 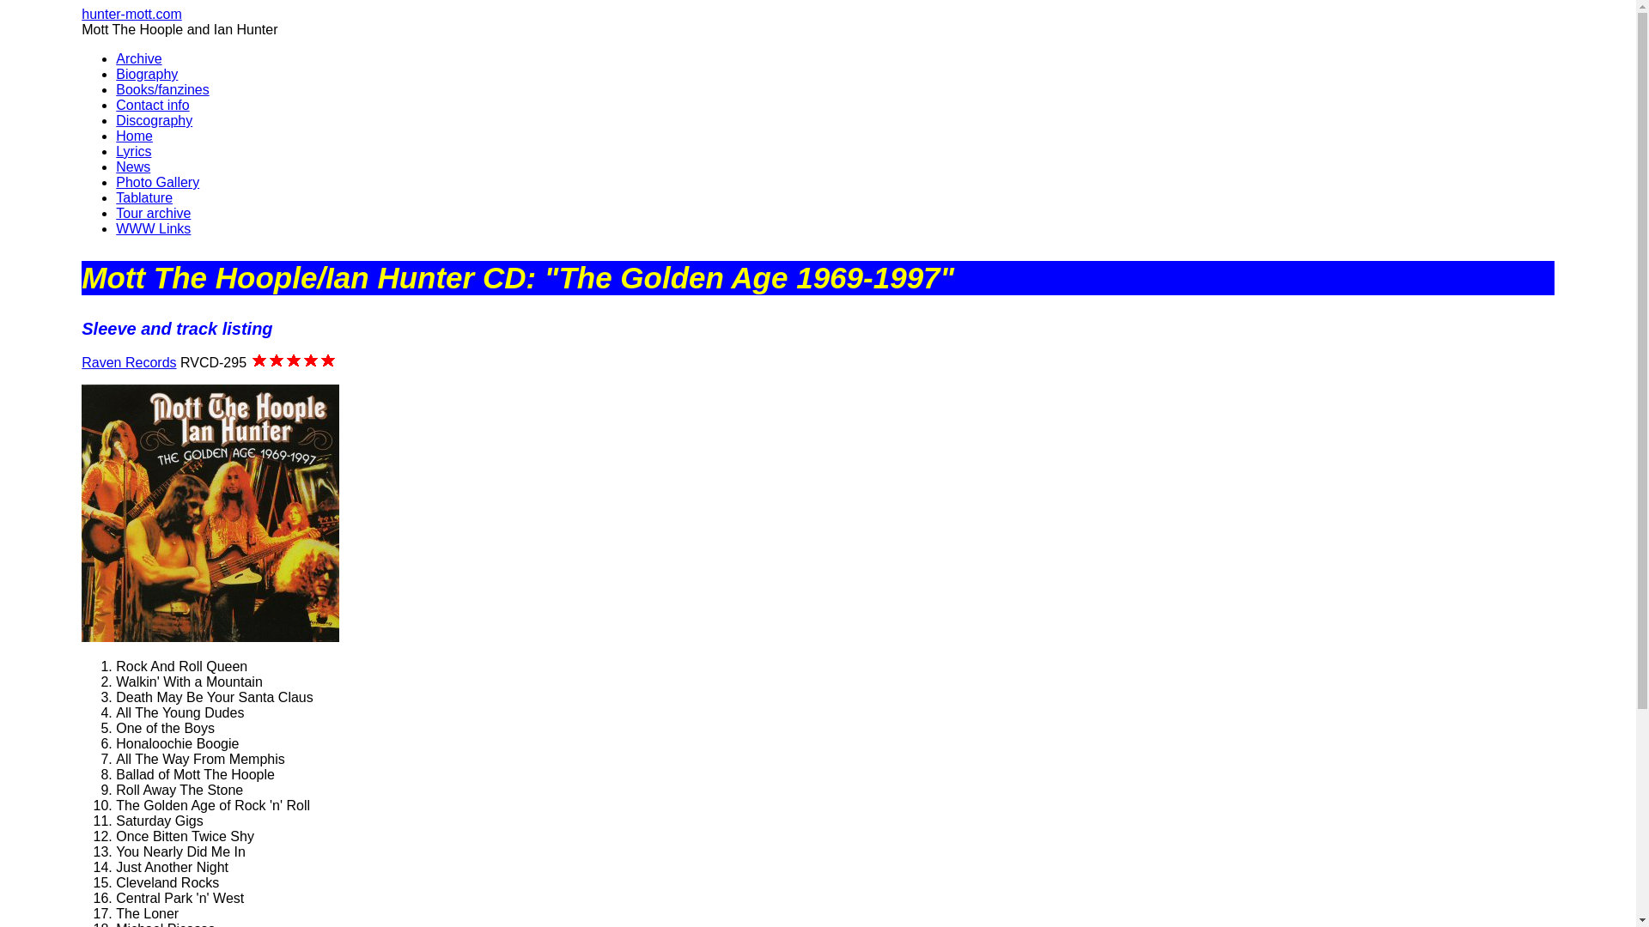 I want to click on Lyrics, so click(x=133, y=151).